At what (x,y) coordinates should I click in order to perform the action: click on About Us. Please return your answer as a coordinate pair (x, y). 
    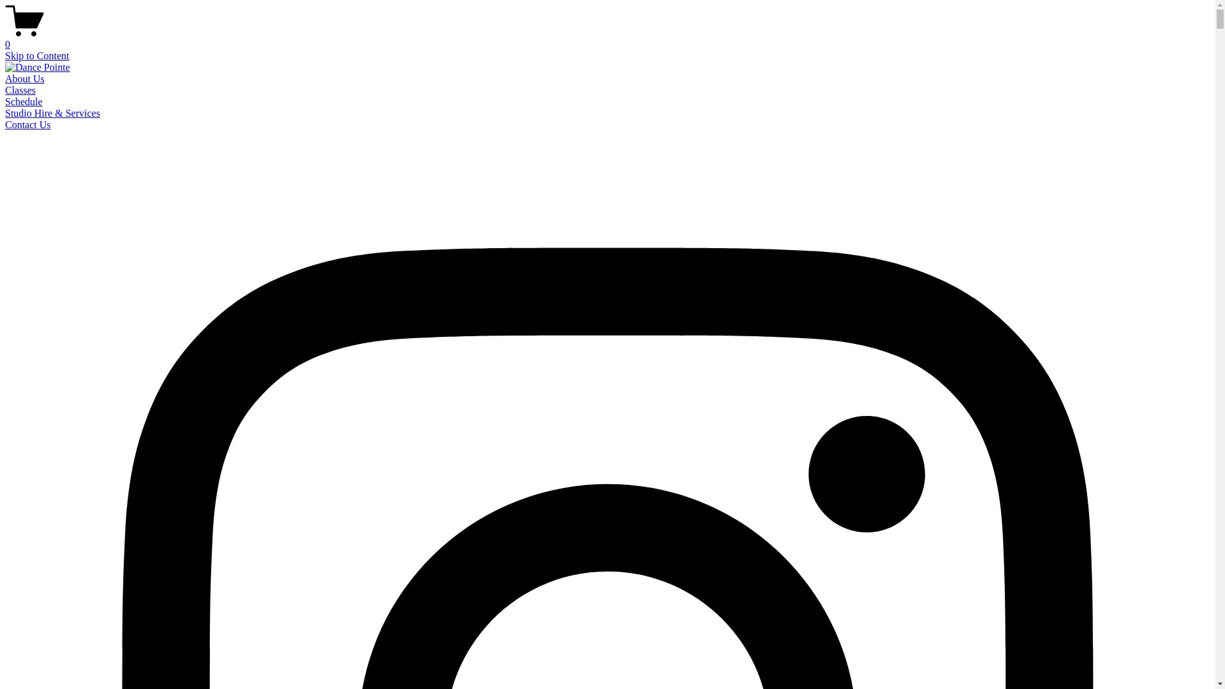
    Looking at the image, I should click on (25, 79).